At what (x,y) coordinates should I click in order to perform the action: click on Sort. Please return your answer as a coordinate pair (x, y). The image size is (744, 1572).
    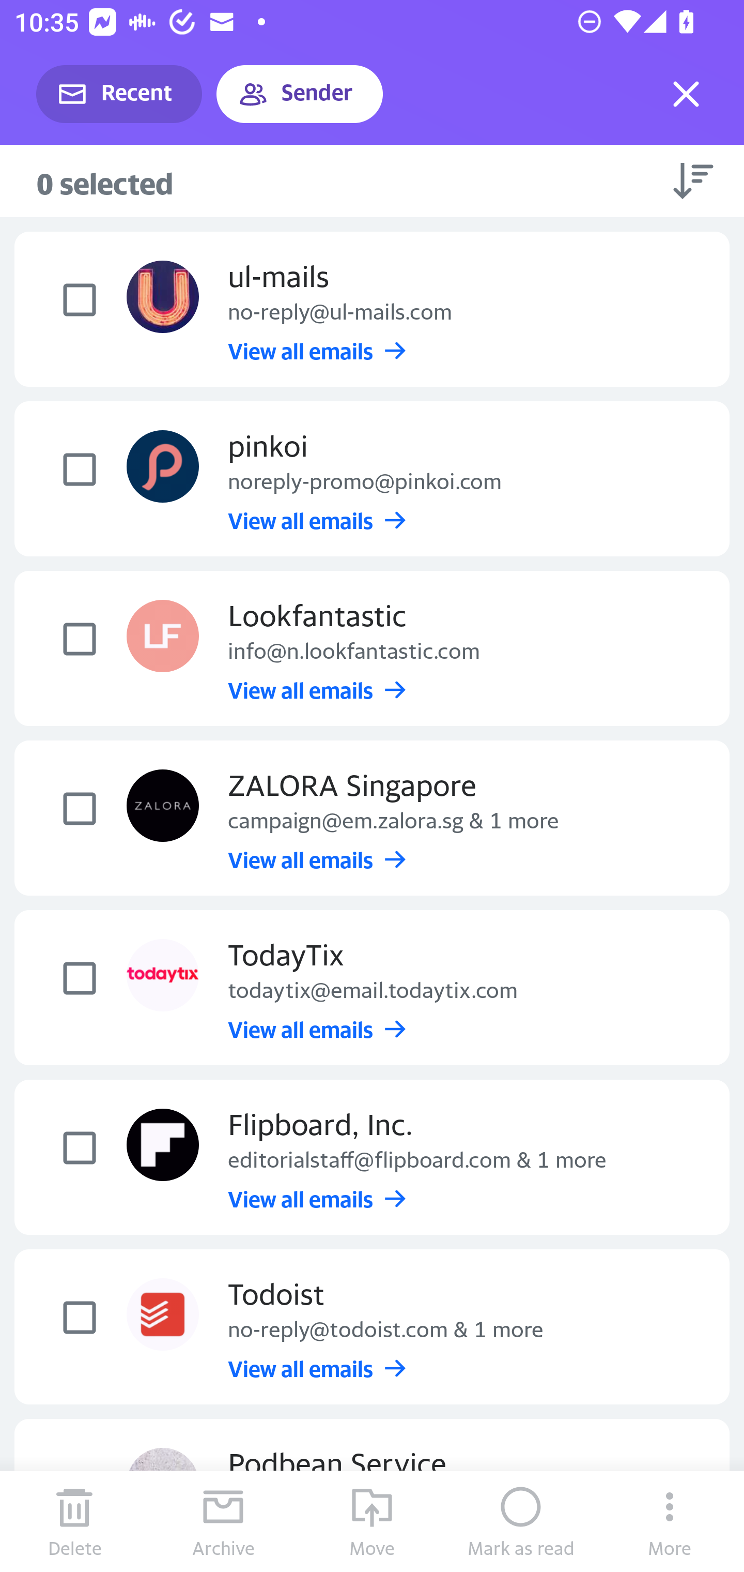
    Looking at the image, I should click on (693, 180).